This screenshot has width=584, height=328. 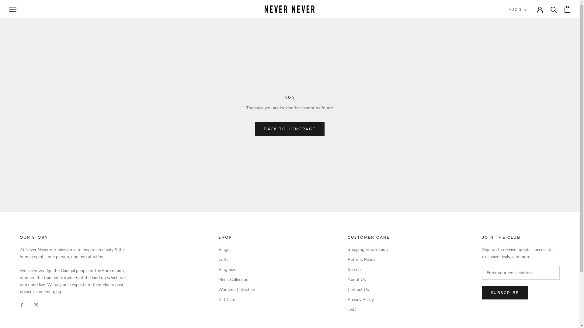 I want to click on DZD, so click(x=529, y=248).